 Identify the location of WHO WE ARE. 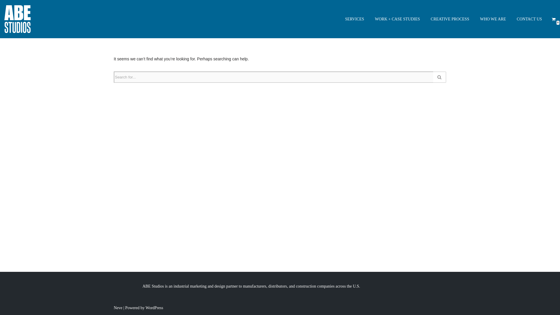
(493, 19).